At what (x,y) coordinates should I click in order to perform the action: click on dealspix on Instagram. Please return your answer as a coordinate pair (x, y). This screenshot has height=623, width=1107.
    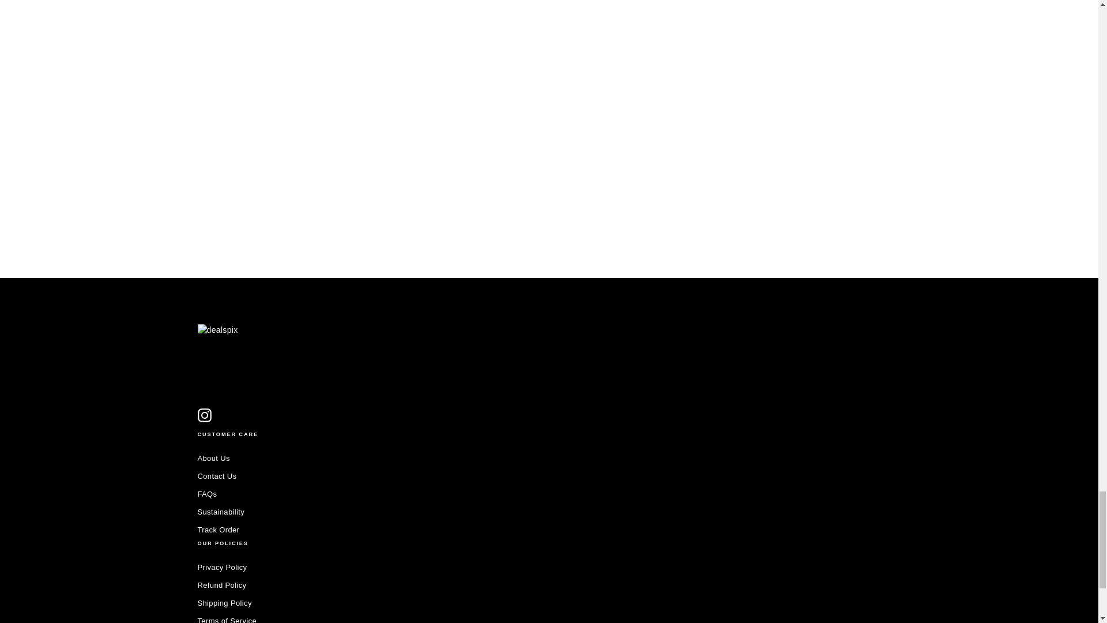
    Looking at the image, I should click on (204, 415).